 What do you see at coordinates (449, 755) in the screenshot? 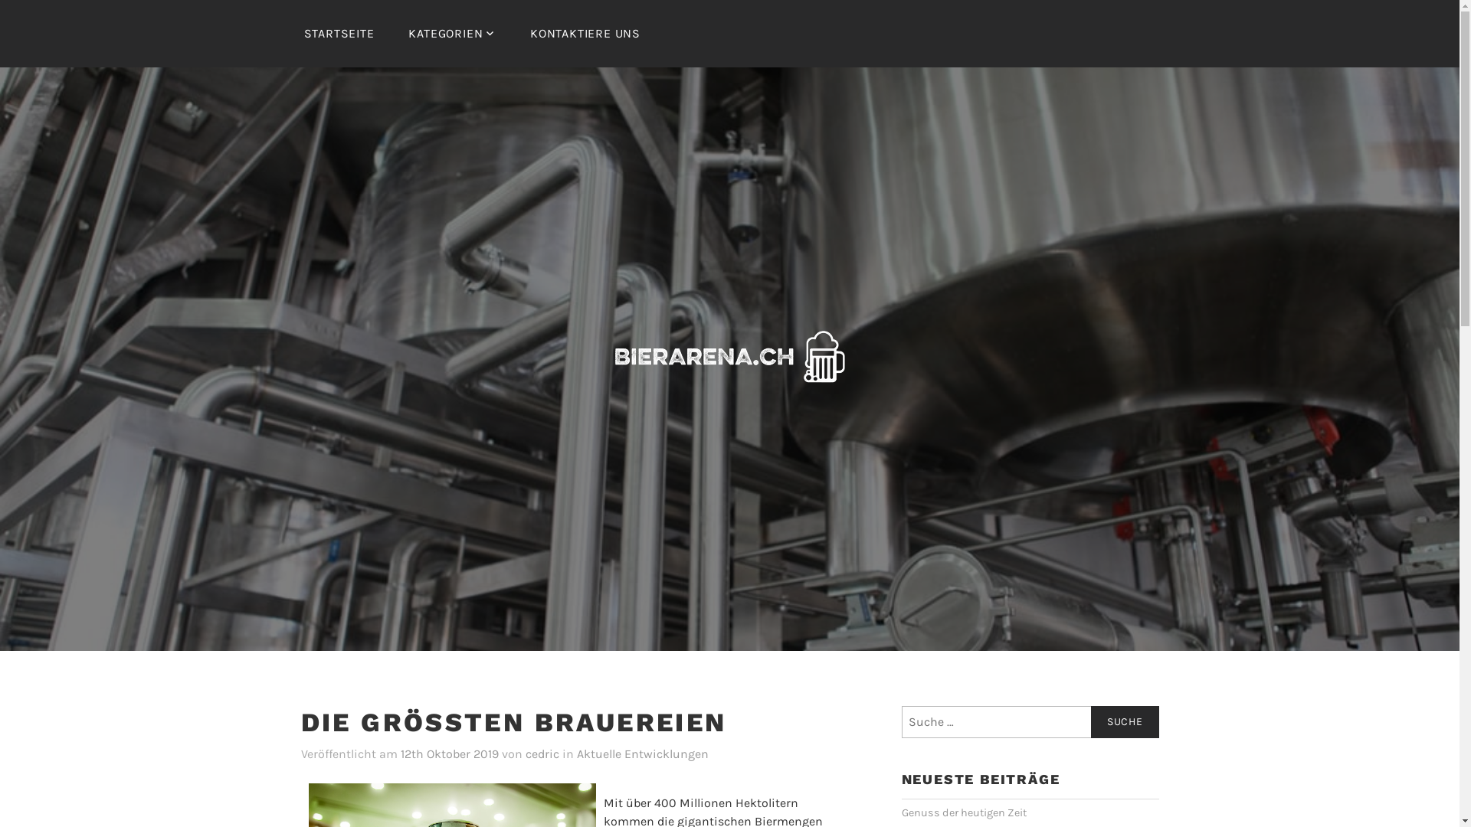
I see `12th Oktober 2019` at bounding box center [449, 755].